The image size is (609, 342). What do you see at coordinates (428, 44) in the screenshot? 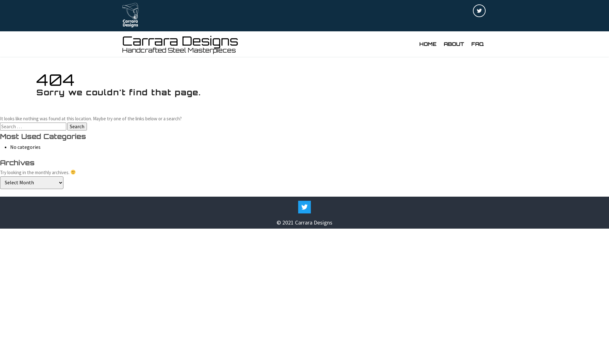
I see `HOME` at bounding box center [428, 44].